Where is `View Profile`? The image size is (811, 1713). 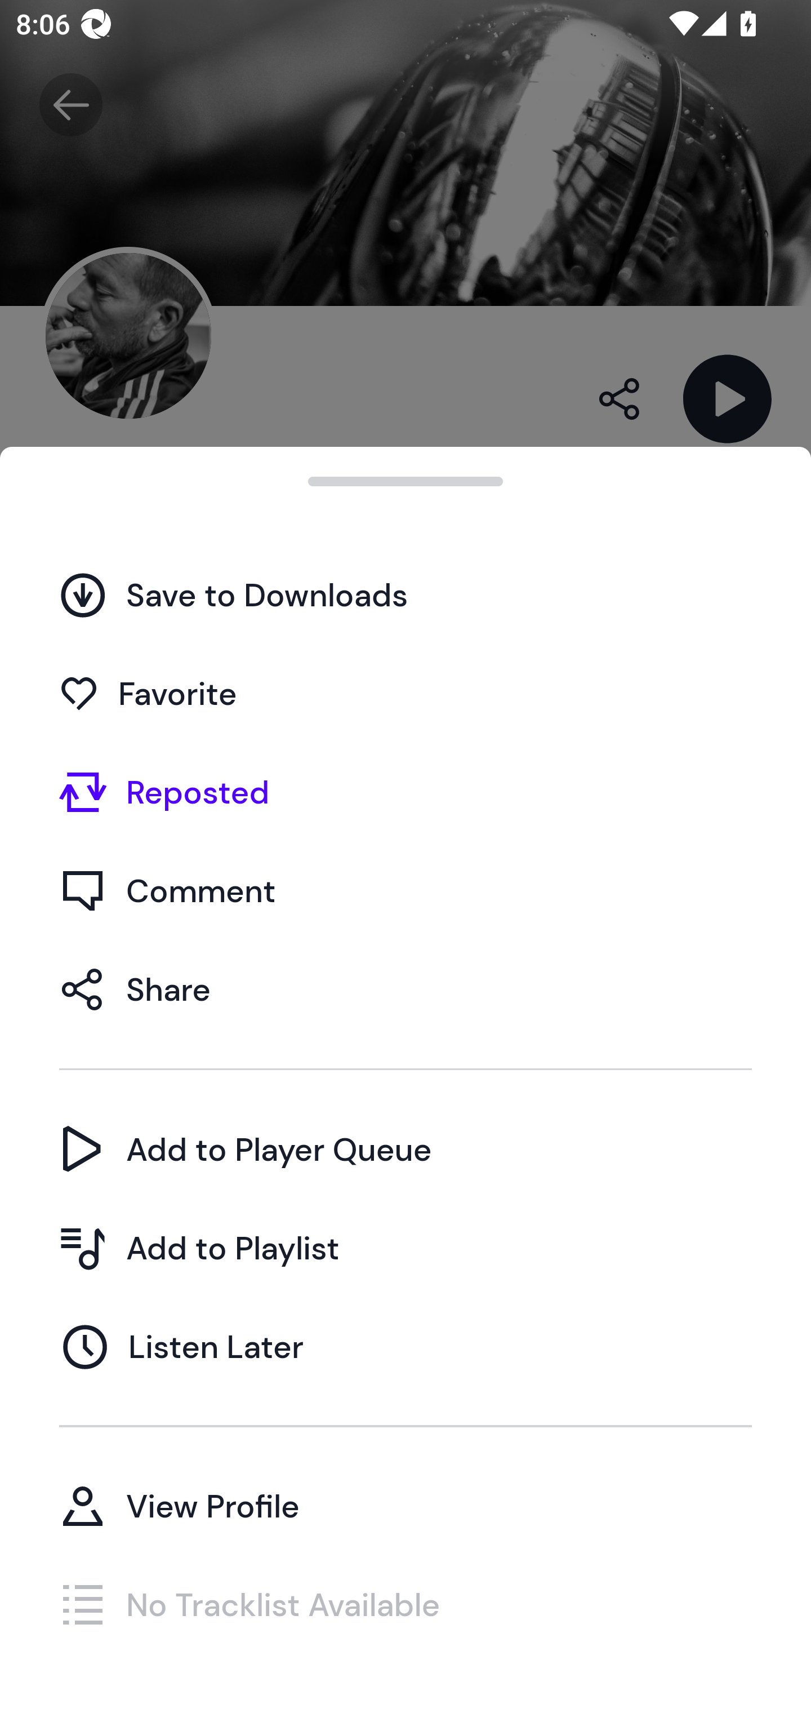 View Profile is located at coordinates (405, 1506).